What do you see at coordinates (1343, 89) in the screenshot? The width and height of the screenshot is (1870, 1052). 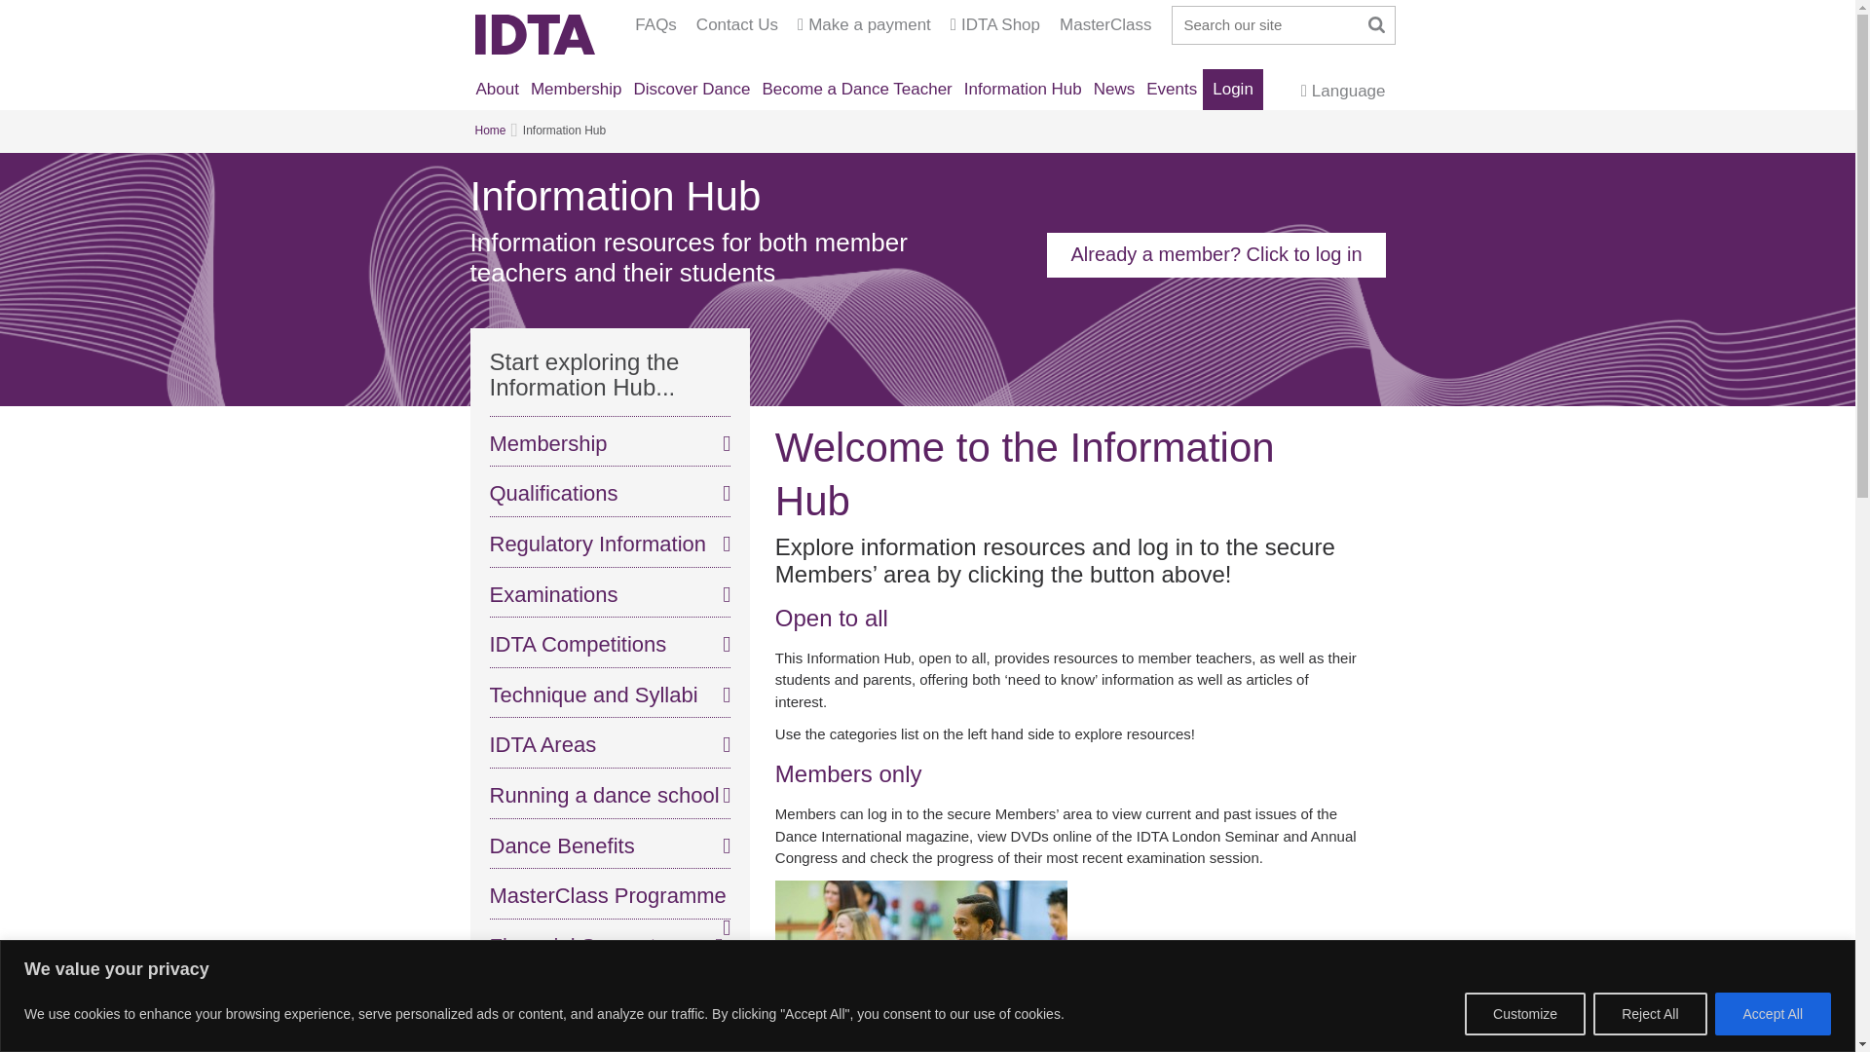 I see `Language` at bounding box center [1343, 89].